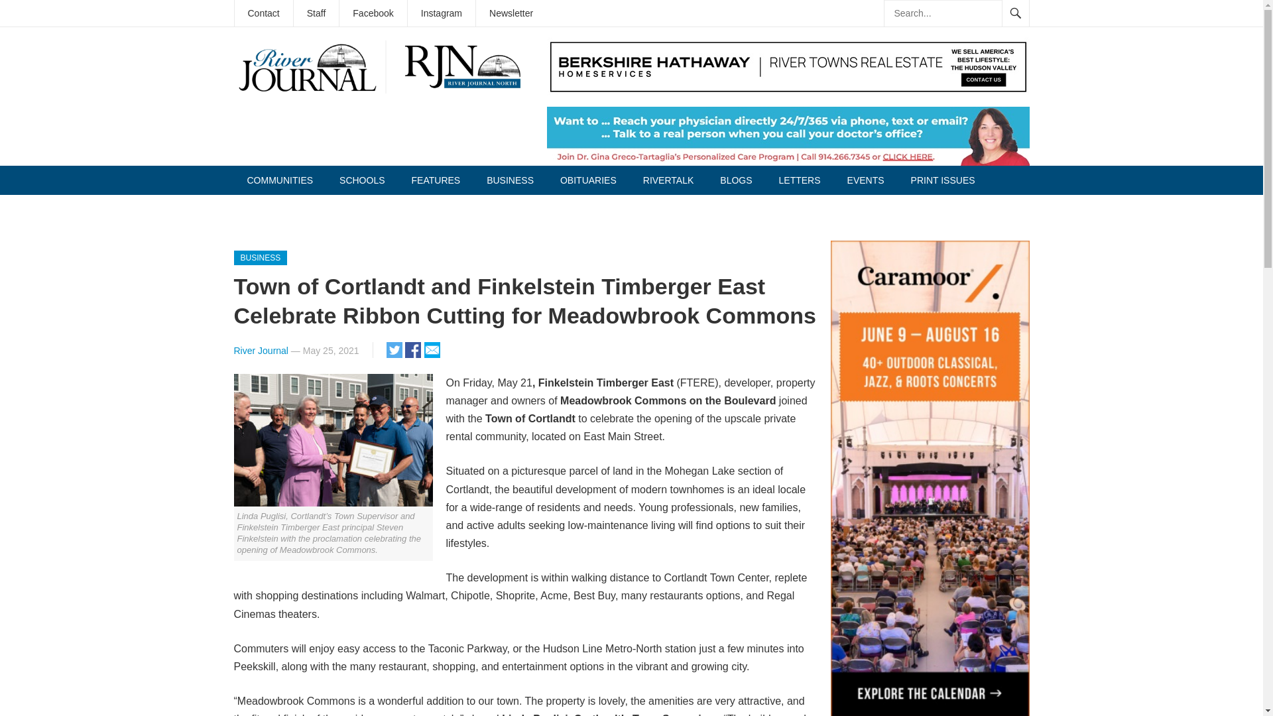 The height and width of the screenshot is (716, 1273). I want to click on Instagram, so click(441, 13).